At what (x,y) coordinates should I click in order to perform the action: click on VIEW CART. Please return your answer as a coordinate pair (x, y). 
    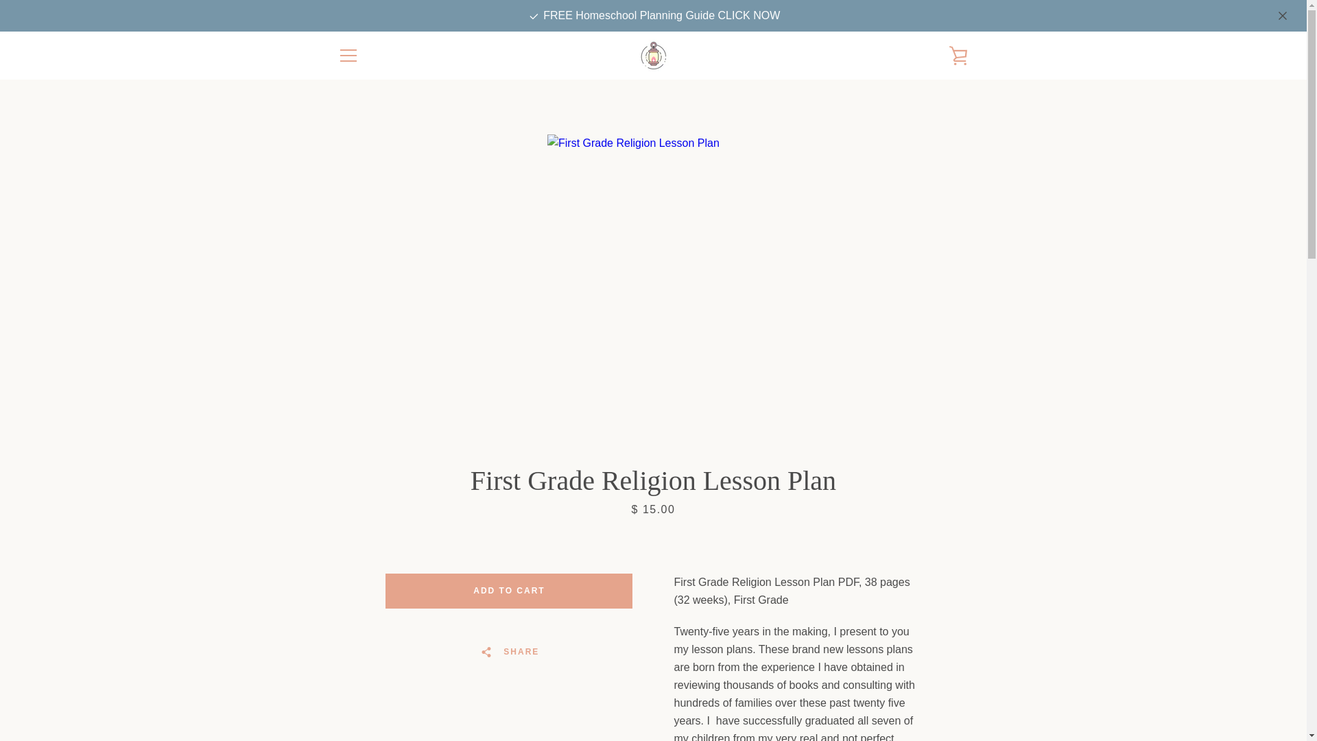
    Looking at the image, I should click on (958, 55).